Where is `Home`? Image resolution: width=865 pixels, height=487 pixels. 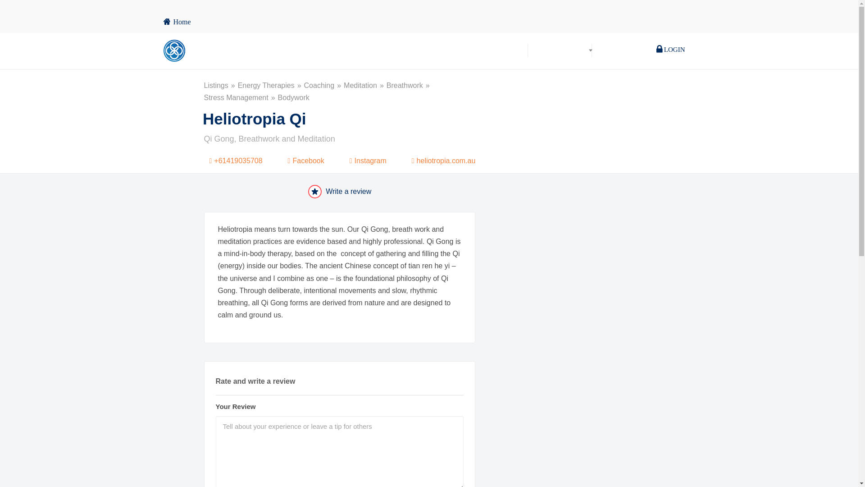 Home is located at coordinates (177, 22).